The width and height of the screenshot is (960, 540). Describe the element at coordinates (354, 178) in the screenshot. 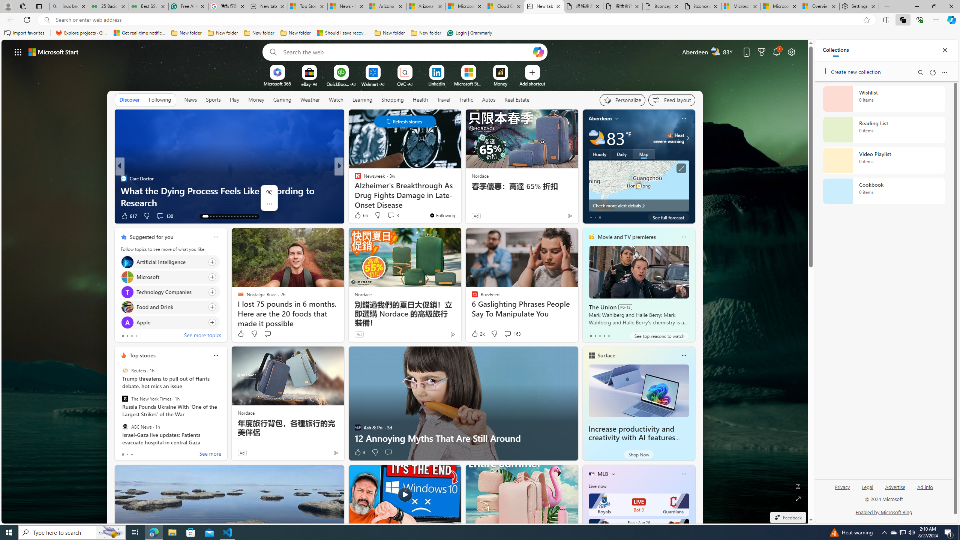

I see `Eco Hugo` at that location.